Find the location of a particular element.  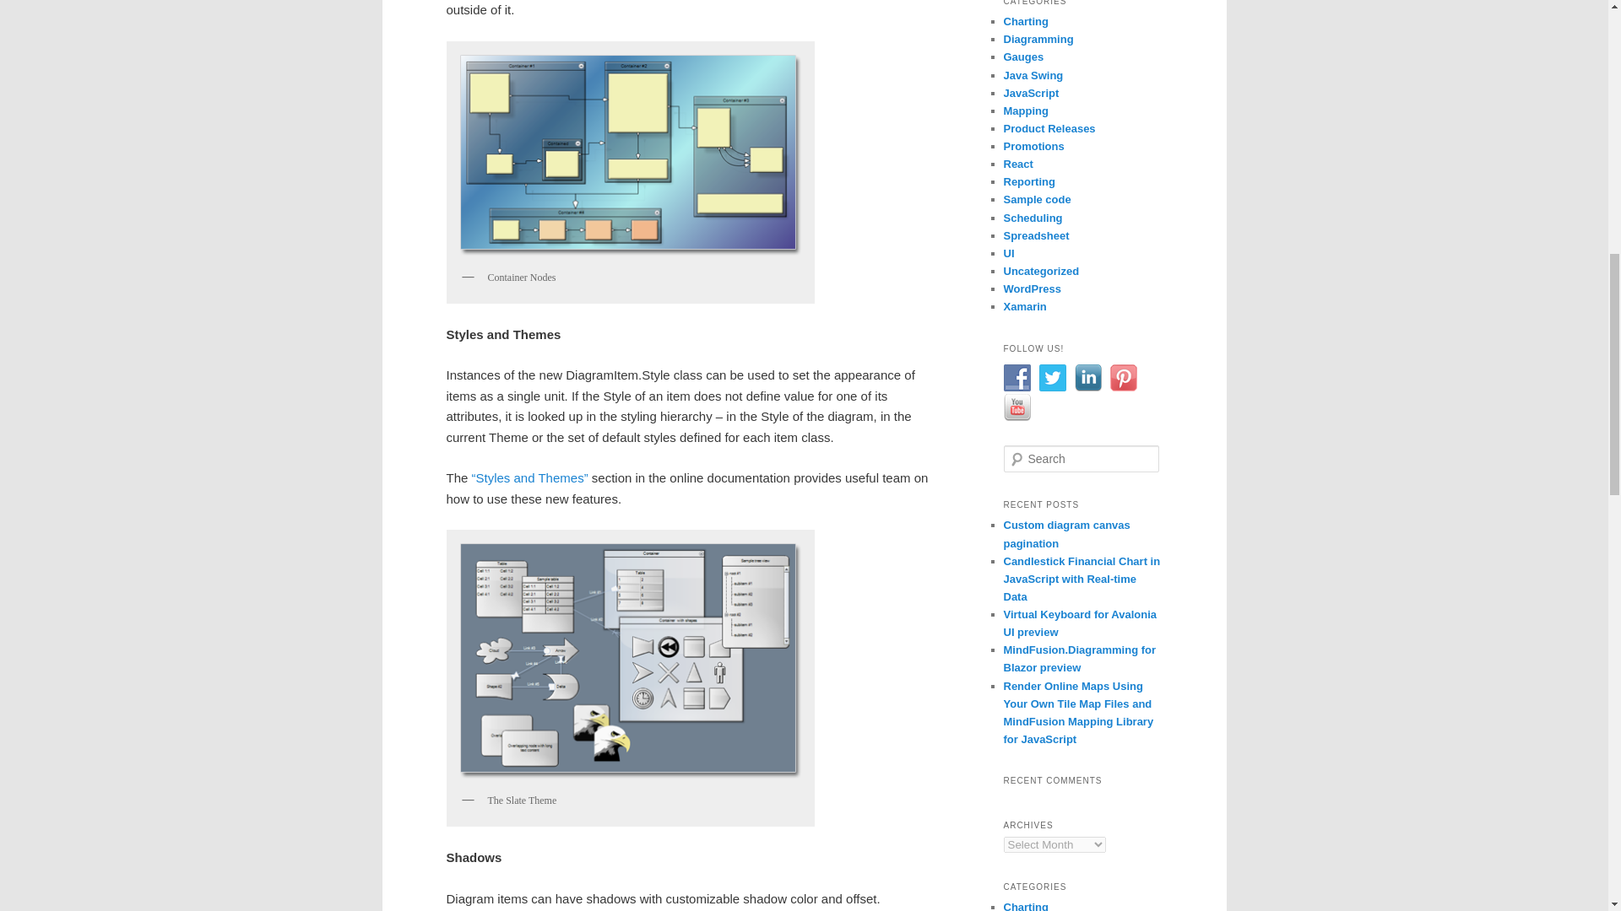

Diagramming is located at coordinates (1038, 39).